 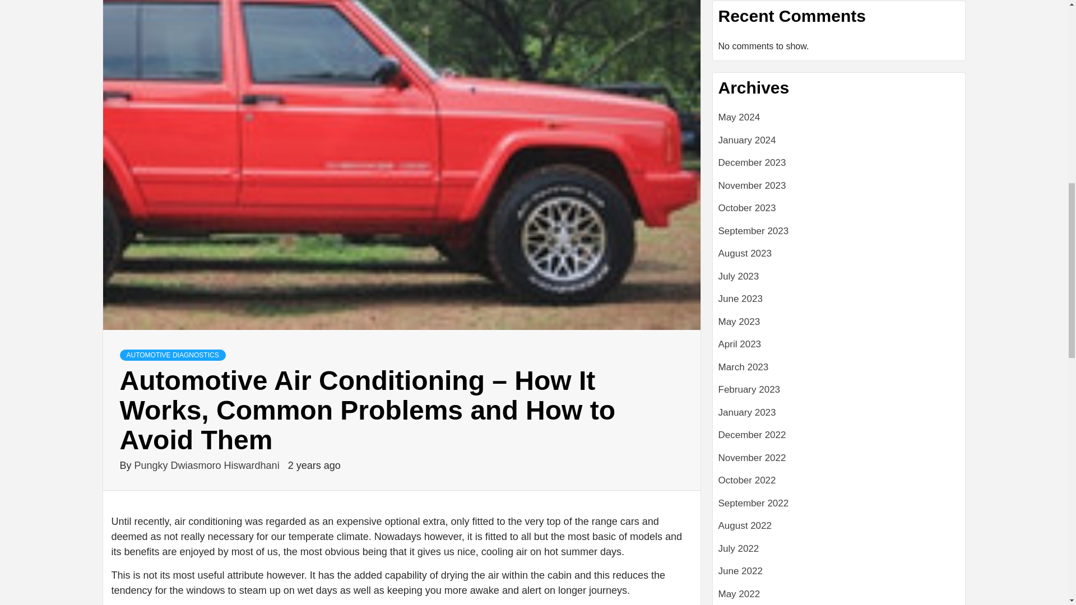 I want to click on November 2023, so click(x=839, y=189).